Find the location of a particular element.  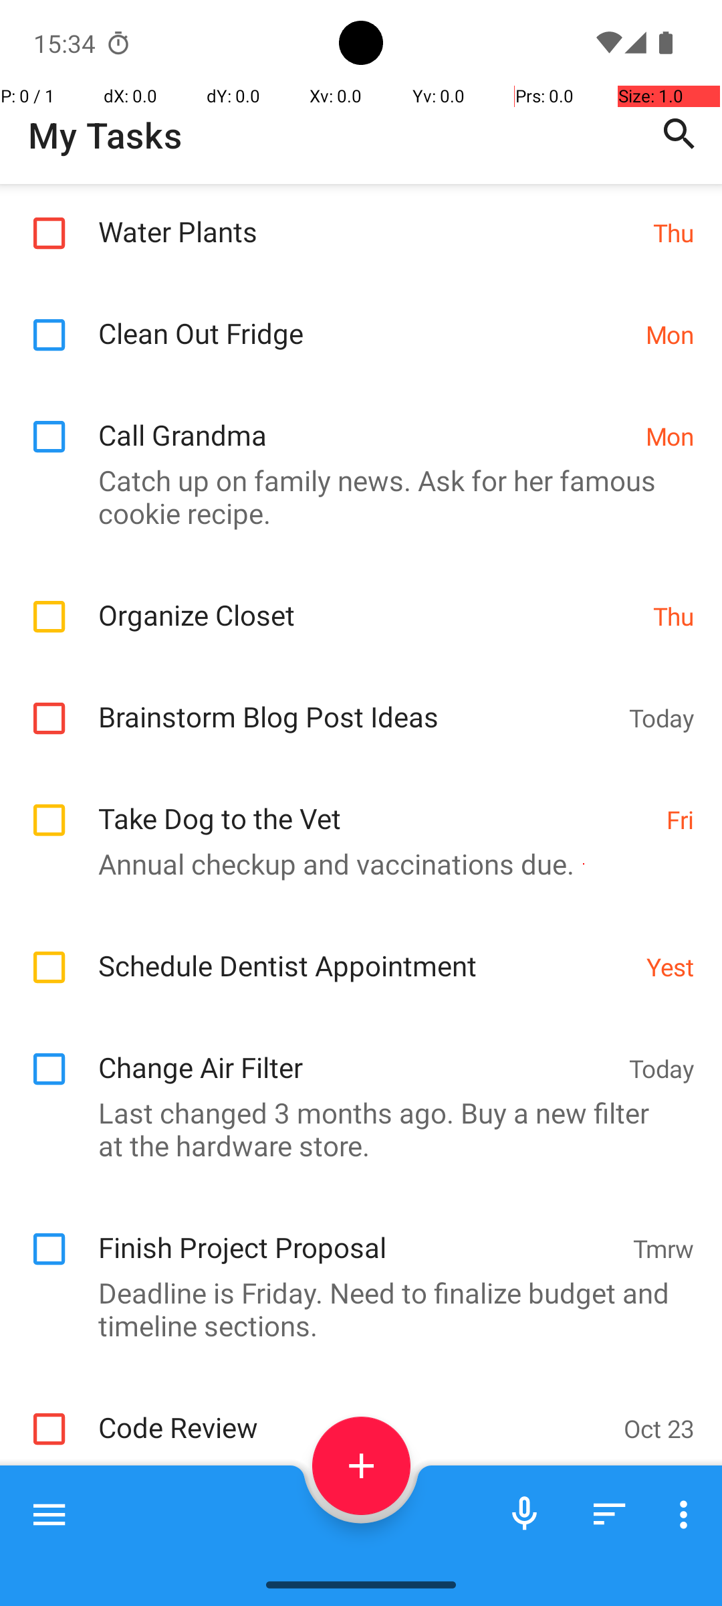

Oct 23 is located at coordinates (659, 1549).